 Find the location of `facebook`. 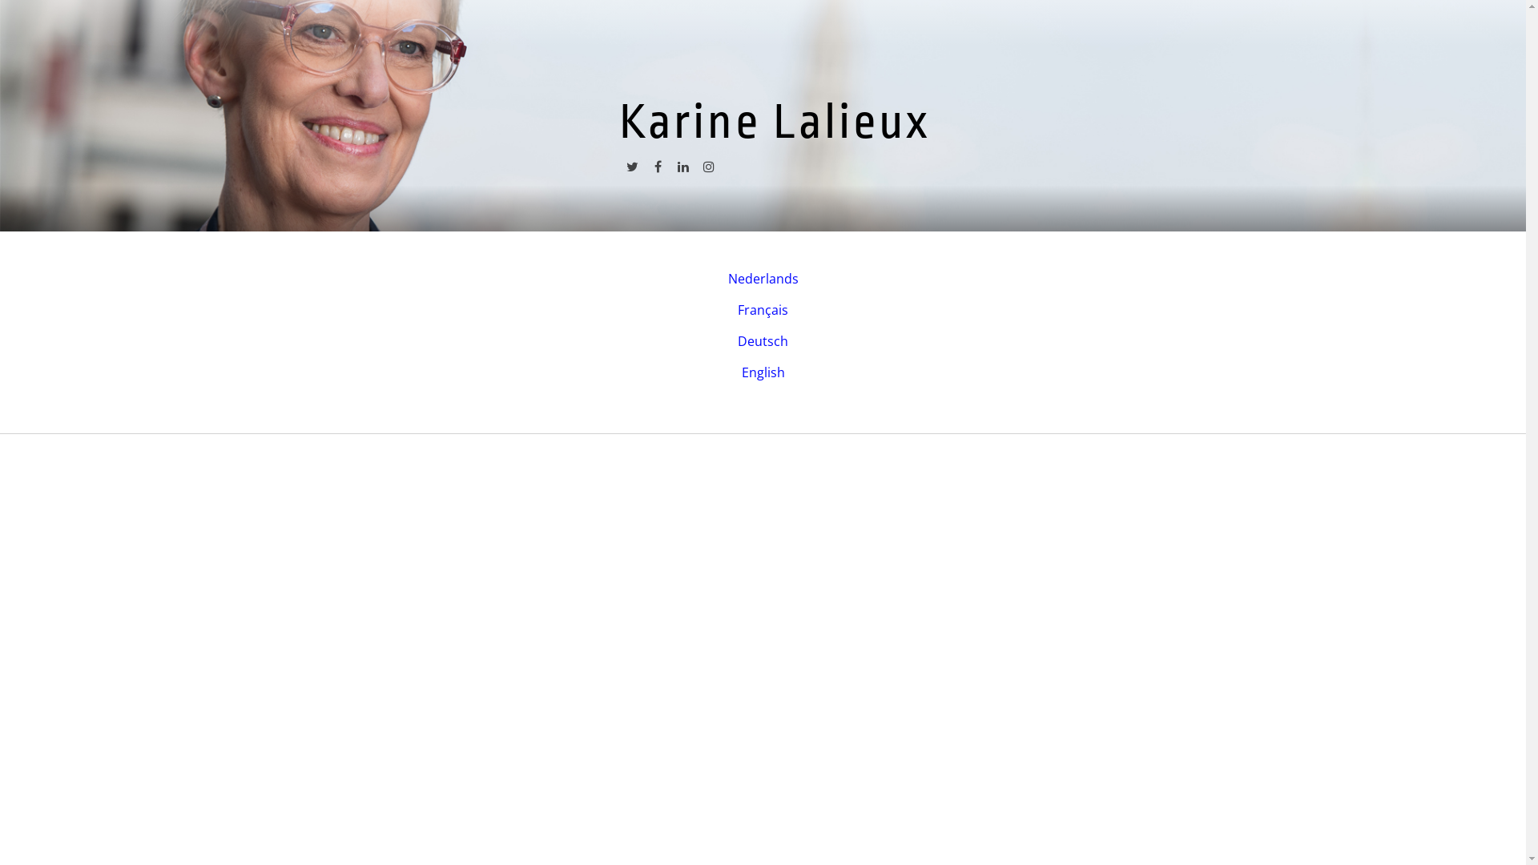

facebook is located at coordinates (658, 171).